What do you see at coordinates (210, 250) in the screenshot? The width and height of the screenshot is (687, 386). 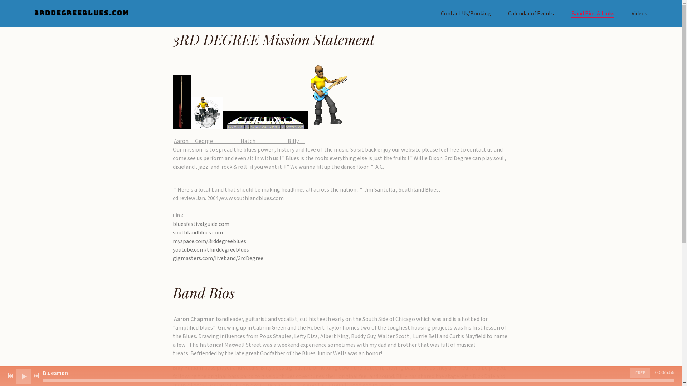 I see `youtube.com/thirddegreeblues` at bounding box center [210, 250].